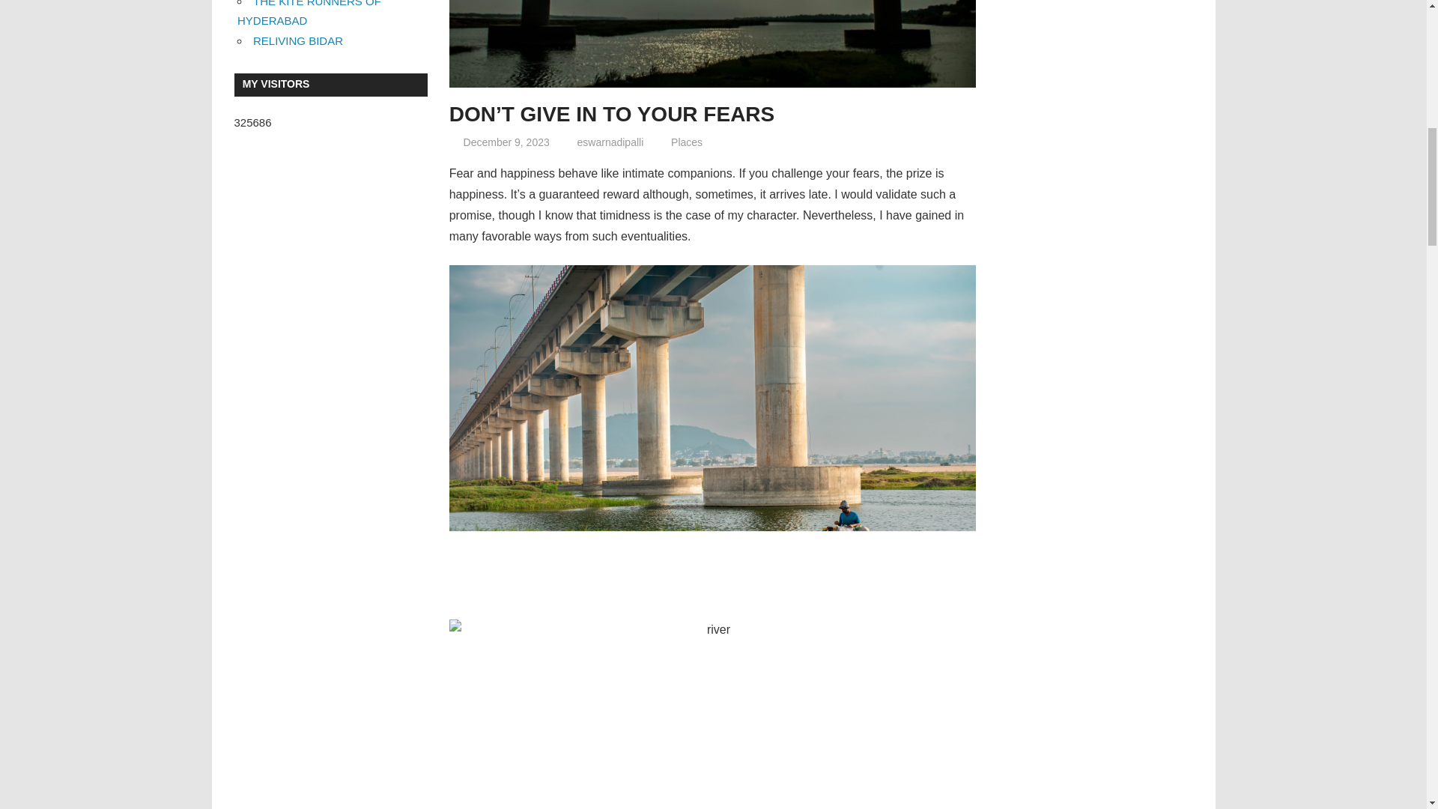 The width and height of the screenshot is (1438, 809). I want to click on eswarnadipalli, so click(611, 142).